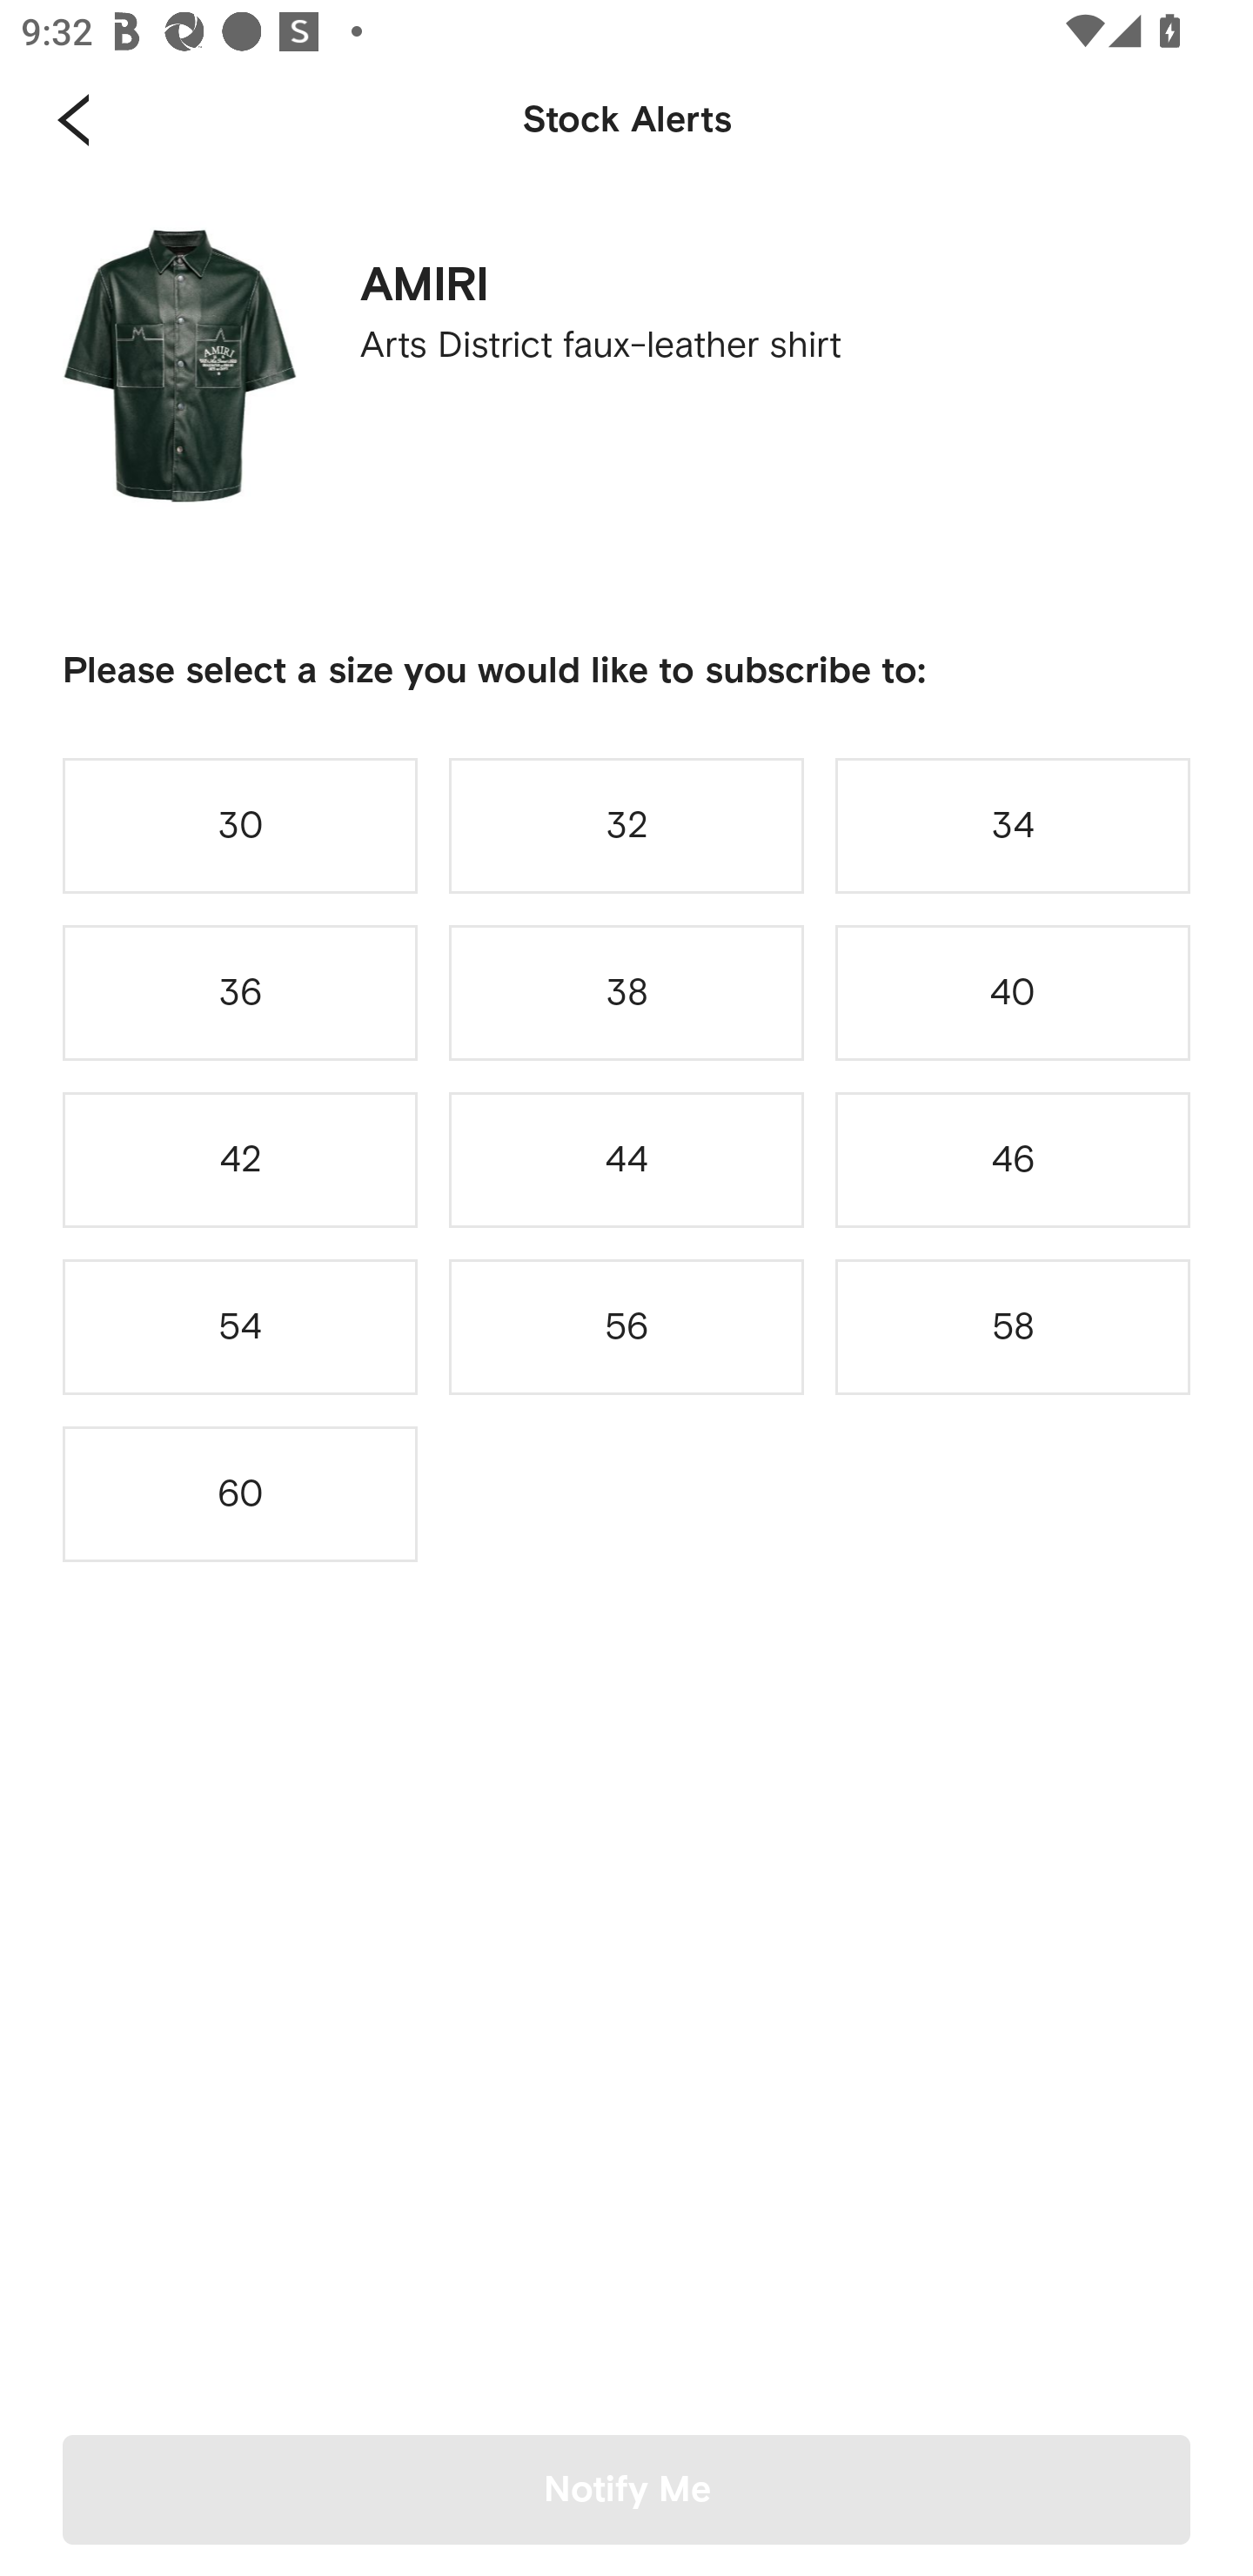 Image resolution: width=1253 pixels, height=2576 pixels. Describe the element at coordinates (240, 825) in the screenshot. I see `30` at that location.